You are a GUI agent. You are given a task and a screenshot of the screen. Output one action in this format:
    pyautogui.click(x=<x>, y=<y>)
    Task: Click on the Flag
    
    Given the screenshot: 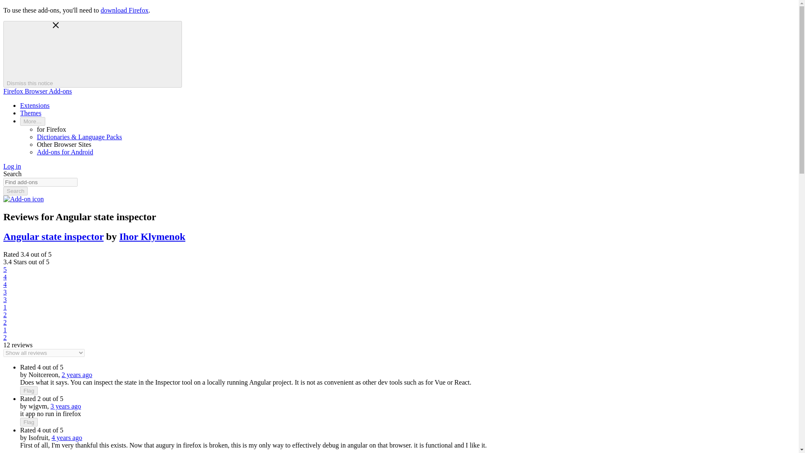 What is the action you would take?
    pyautogui.click(x=29, y=391)
    